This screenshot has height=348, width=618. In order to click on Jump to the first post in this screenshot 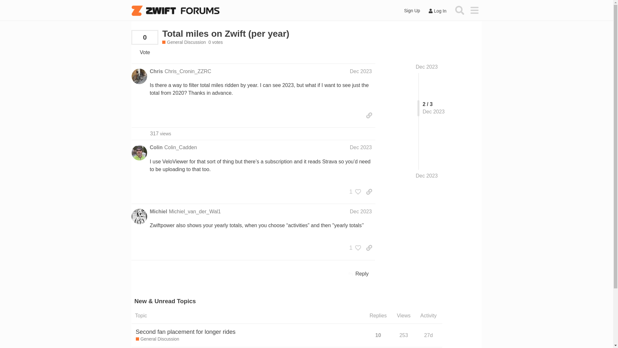, I will do `click(427, 67)`.